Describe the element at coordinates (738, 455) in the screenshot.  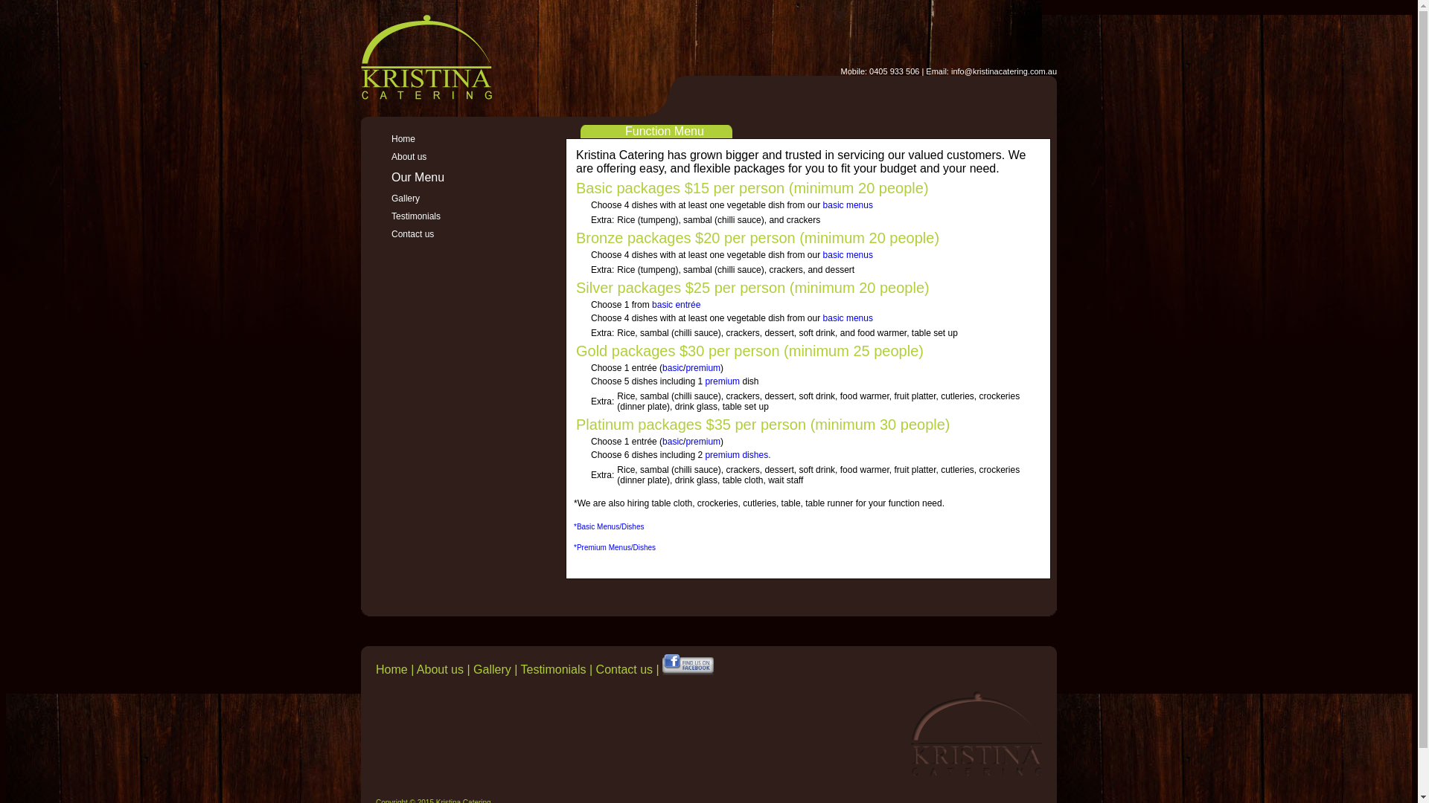
I see `premium dishes.` at that location.